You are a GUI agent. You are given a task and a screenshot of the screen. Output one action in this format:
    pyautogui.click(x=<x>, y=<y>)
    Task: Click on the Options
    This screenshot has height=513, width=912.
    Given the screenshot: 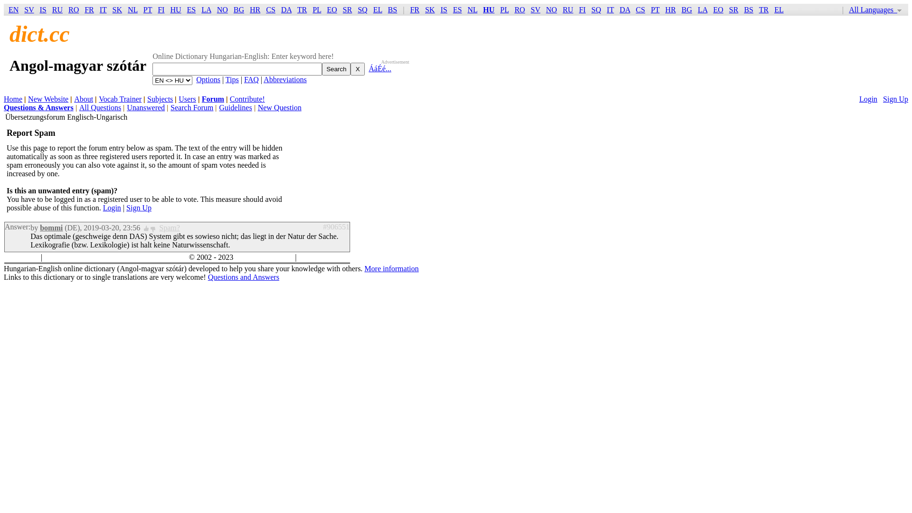 What is the action you would take?
    pyautogui.click(x=208, y=80)
    